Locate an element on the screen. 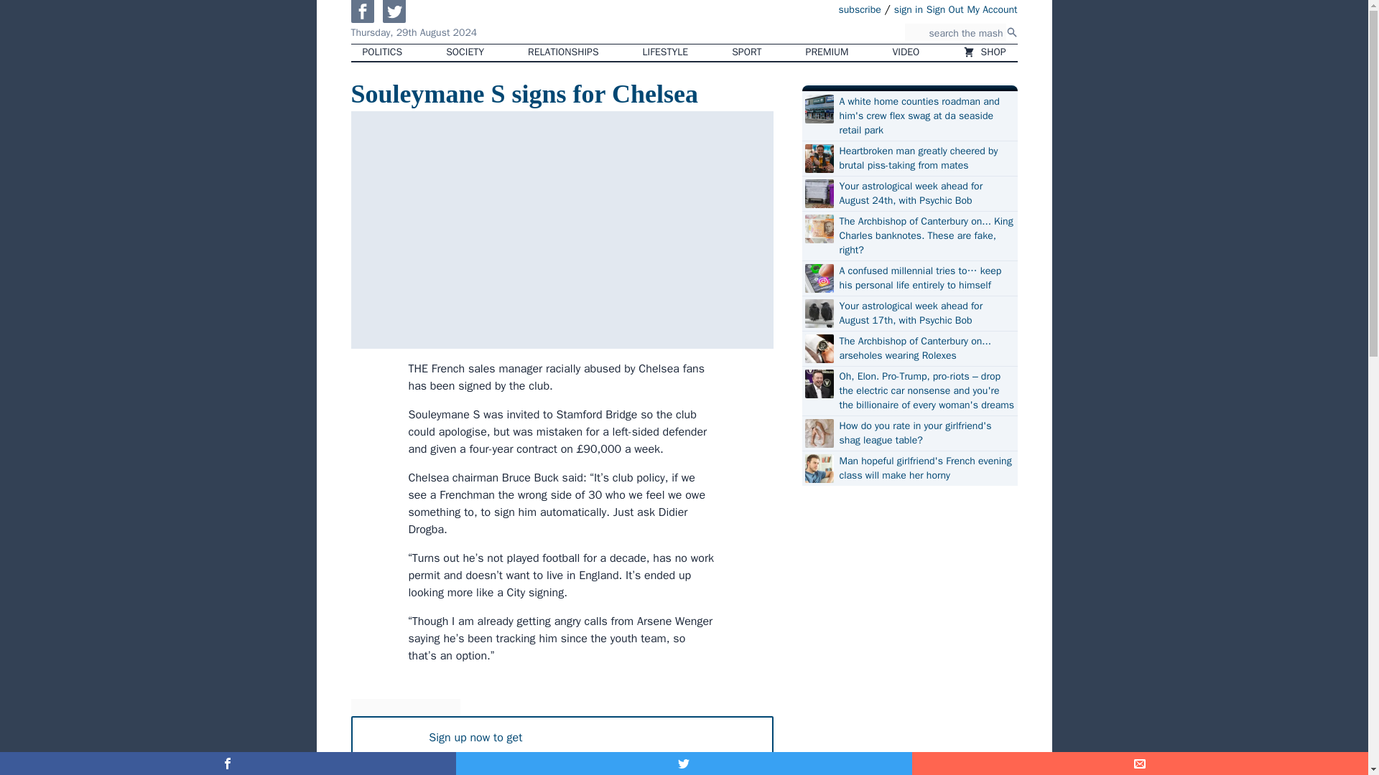  SHOP is located at coordinates (984, 52).